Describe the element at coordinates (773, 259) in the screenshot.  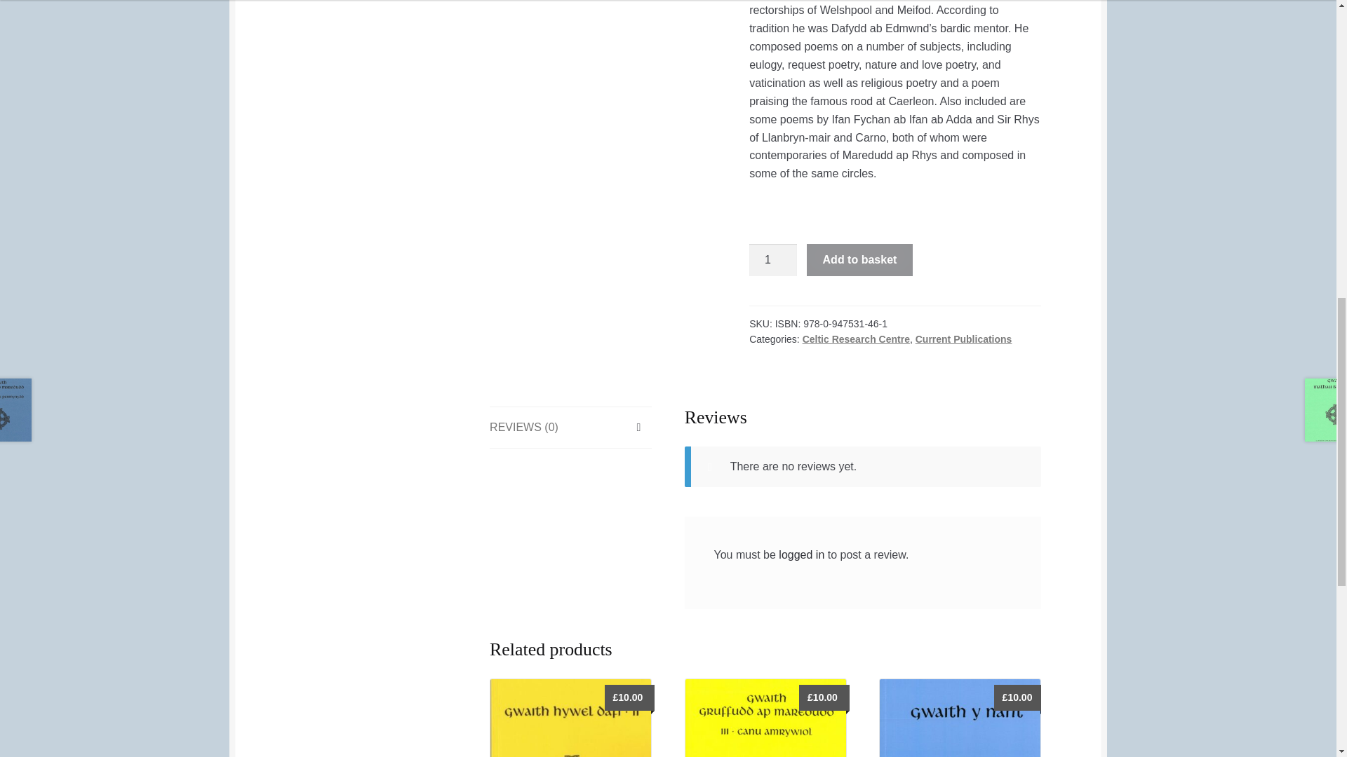
I see `1` at that location.